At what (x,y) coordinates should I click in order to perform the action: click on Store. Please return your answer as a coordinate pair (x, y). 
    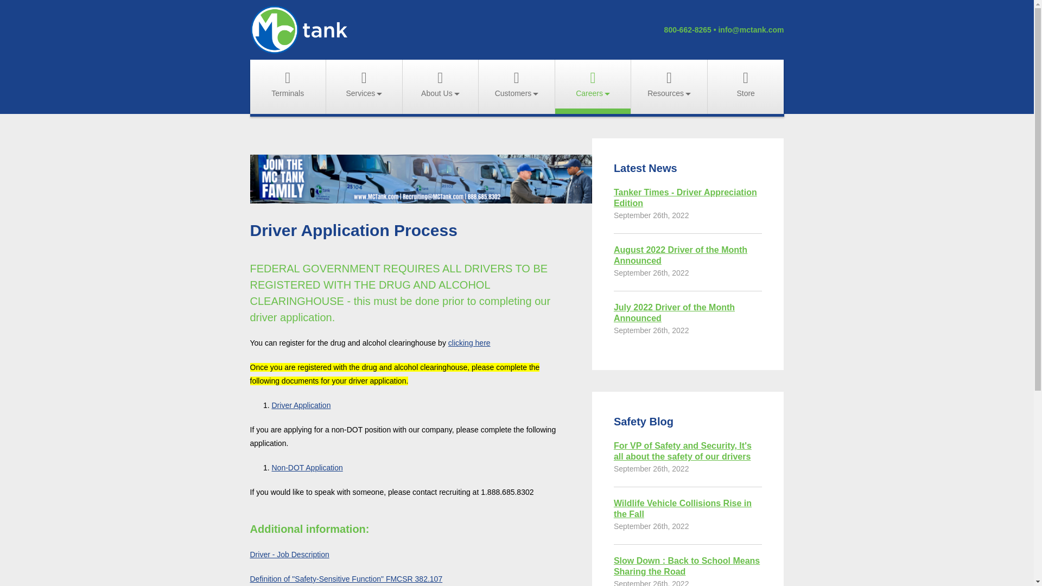
    Looking at the image, I should click on (746, 87).